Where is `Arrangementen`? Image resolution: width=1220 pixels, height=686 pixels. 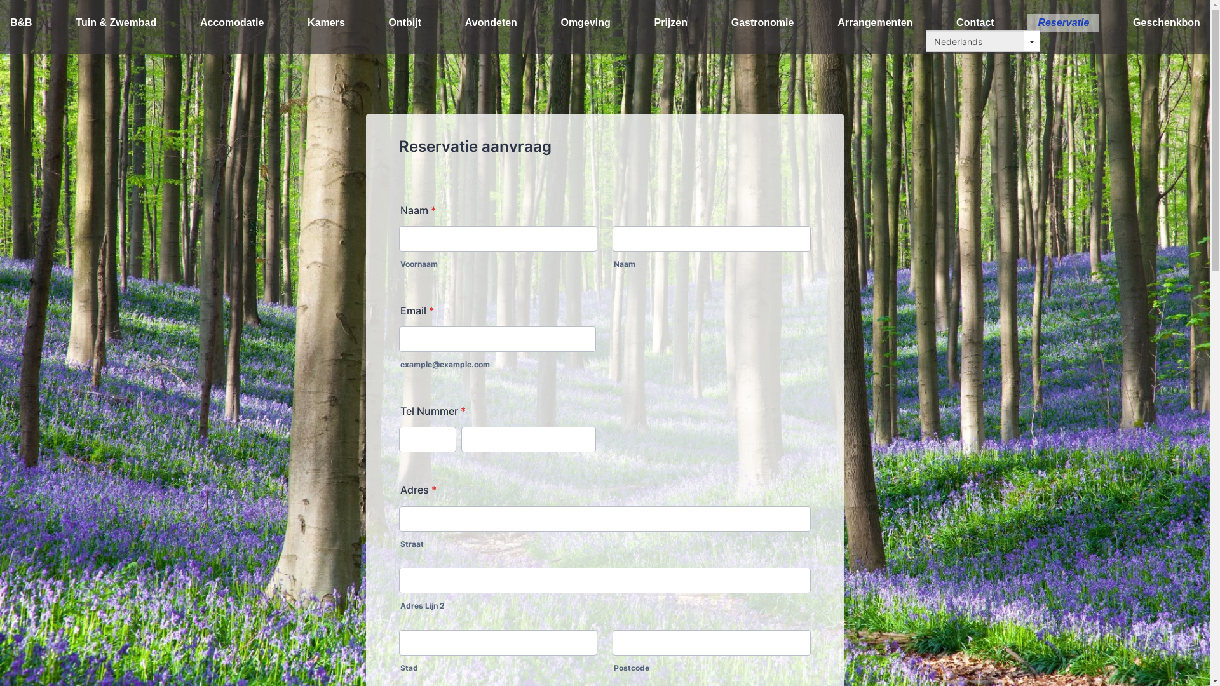 Arrangementen is located at coordinates (875, 23).